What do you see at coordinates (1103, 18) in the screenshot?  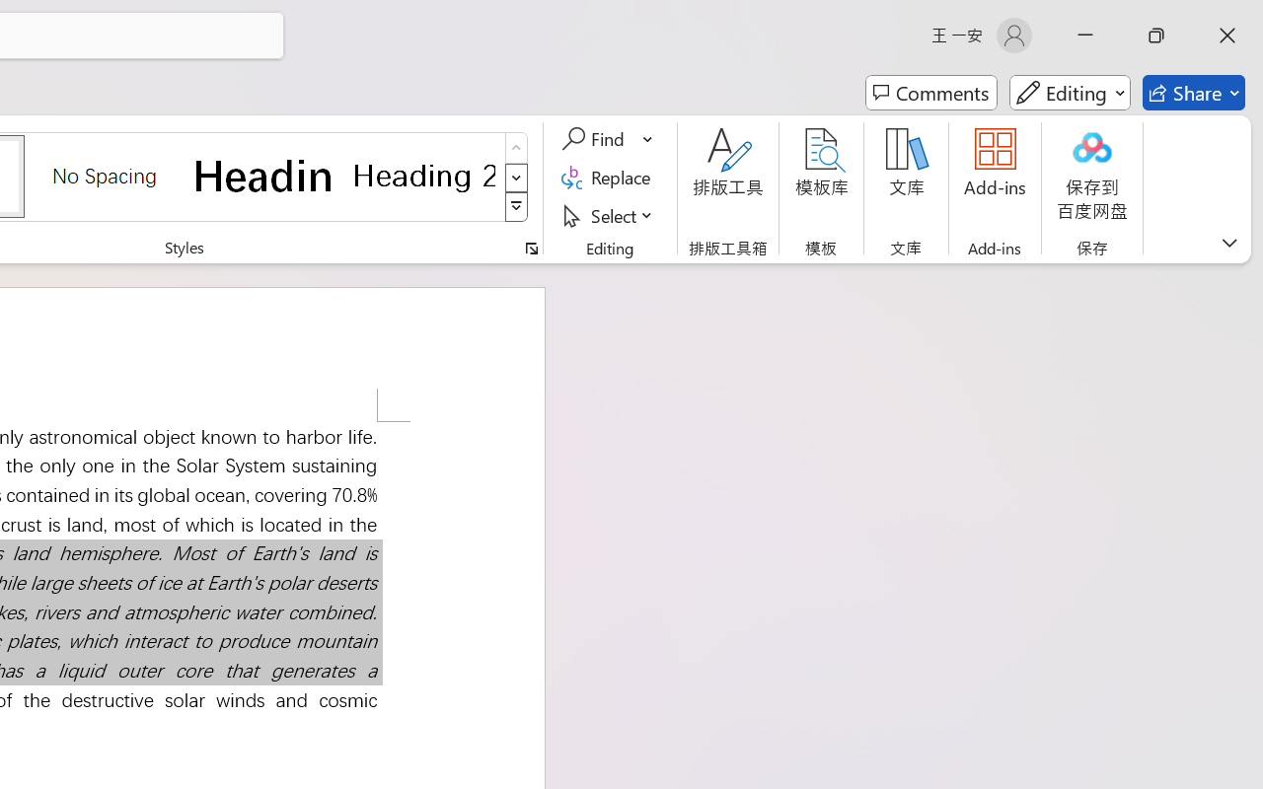 I see `Ribbon Display Options` at bounding box center [1103, 18].